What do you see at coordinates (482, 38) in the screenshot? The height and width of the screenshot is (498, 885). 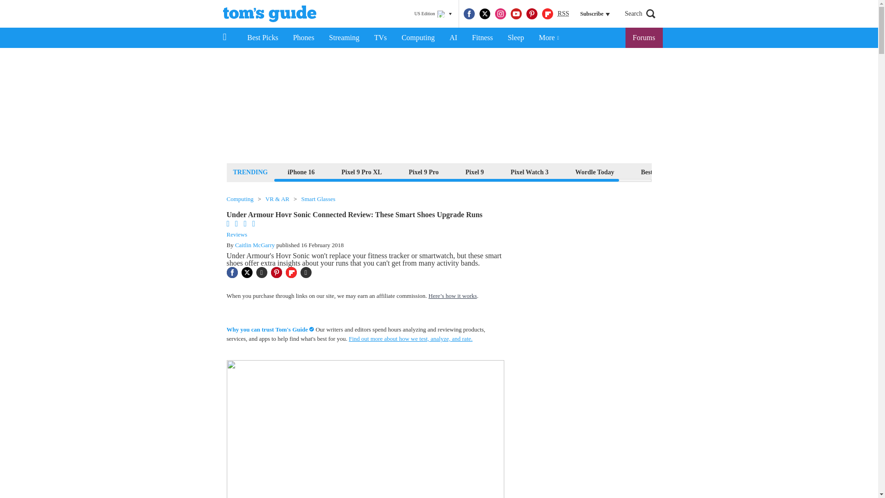 I see `Fitness` at bounding box center [482, 38].